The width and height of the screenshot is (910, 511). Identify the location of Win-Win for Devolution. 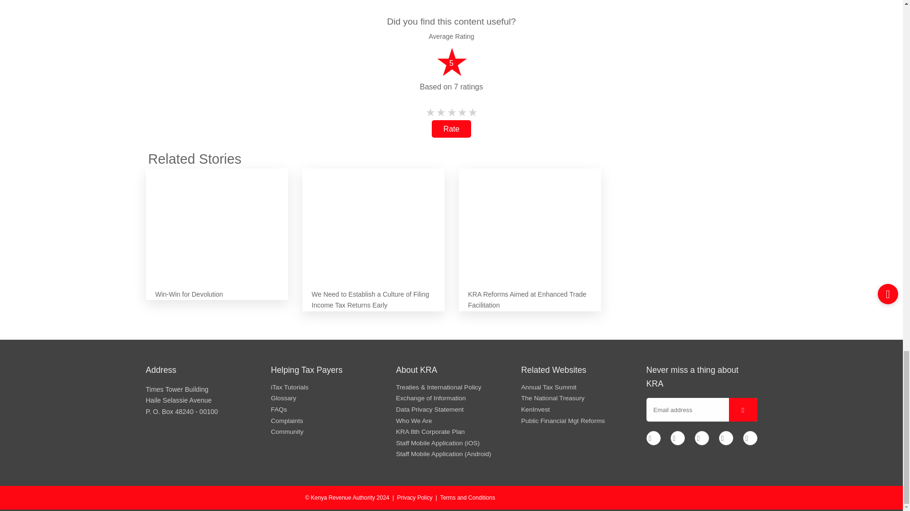
(217, 220).